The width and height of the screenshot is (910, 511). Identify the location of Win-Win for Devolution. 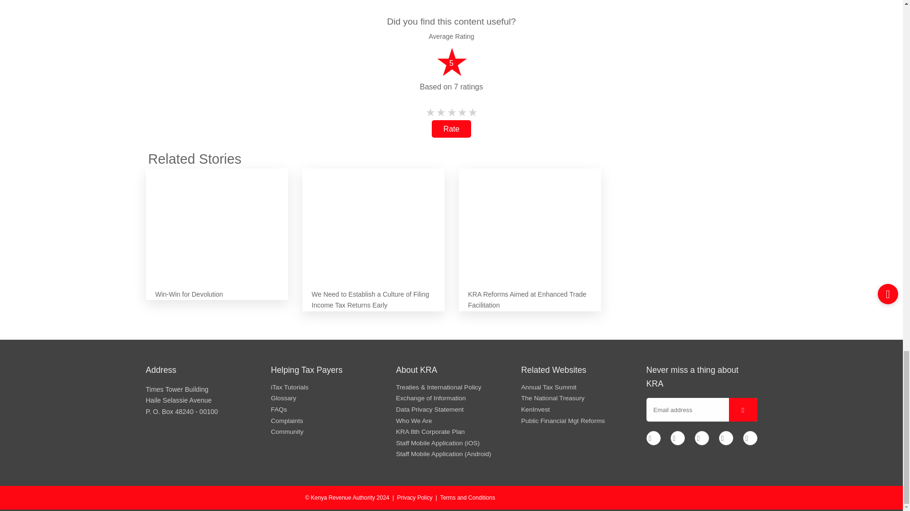
(217, 220).